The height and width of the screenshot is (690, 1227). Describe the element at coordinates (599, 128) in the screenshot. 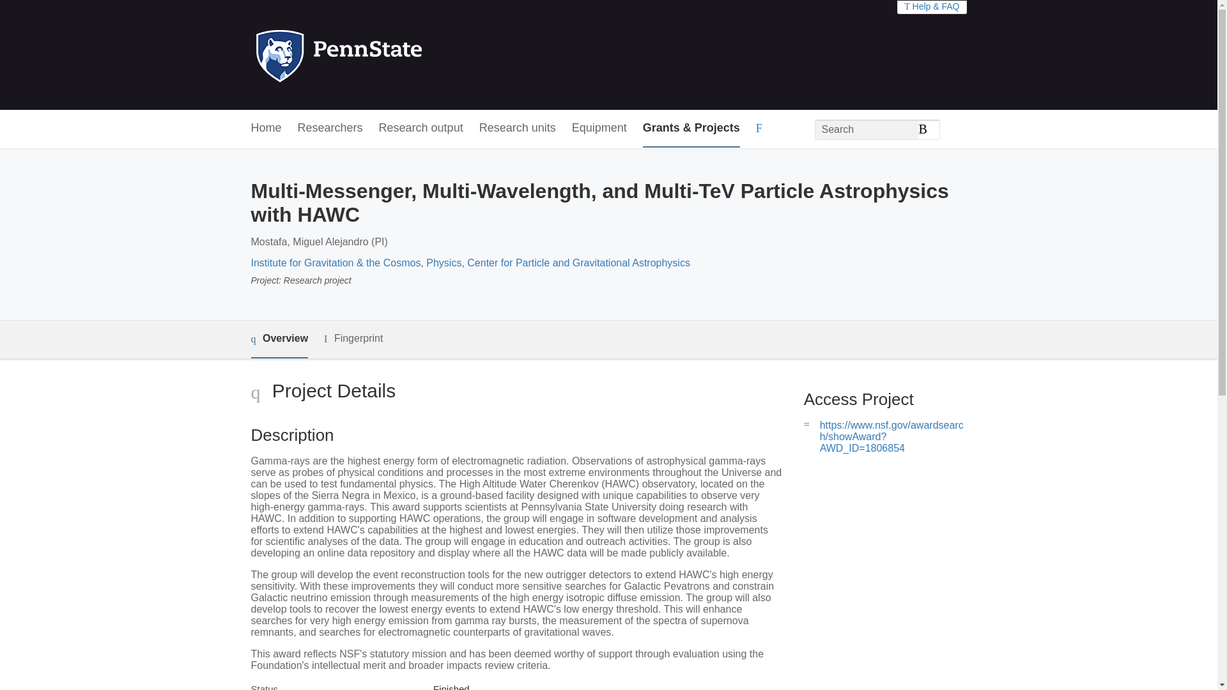

I see `Equipment` at that location.